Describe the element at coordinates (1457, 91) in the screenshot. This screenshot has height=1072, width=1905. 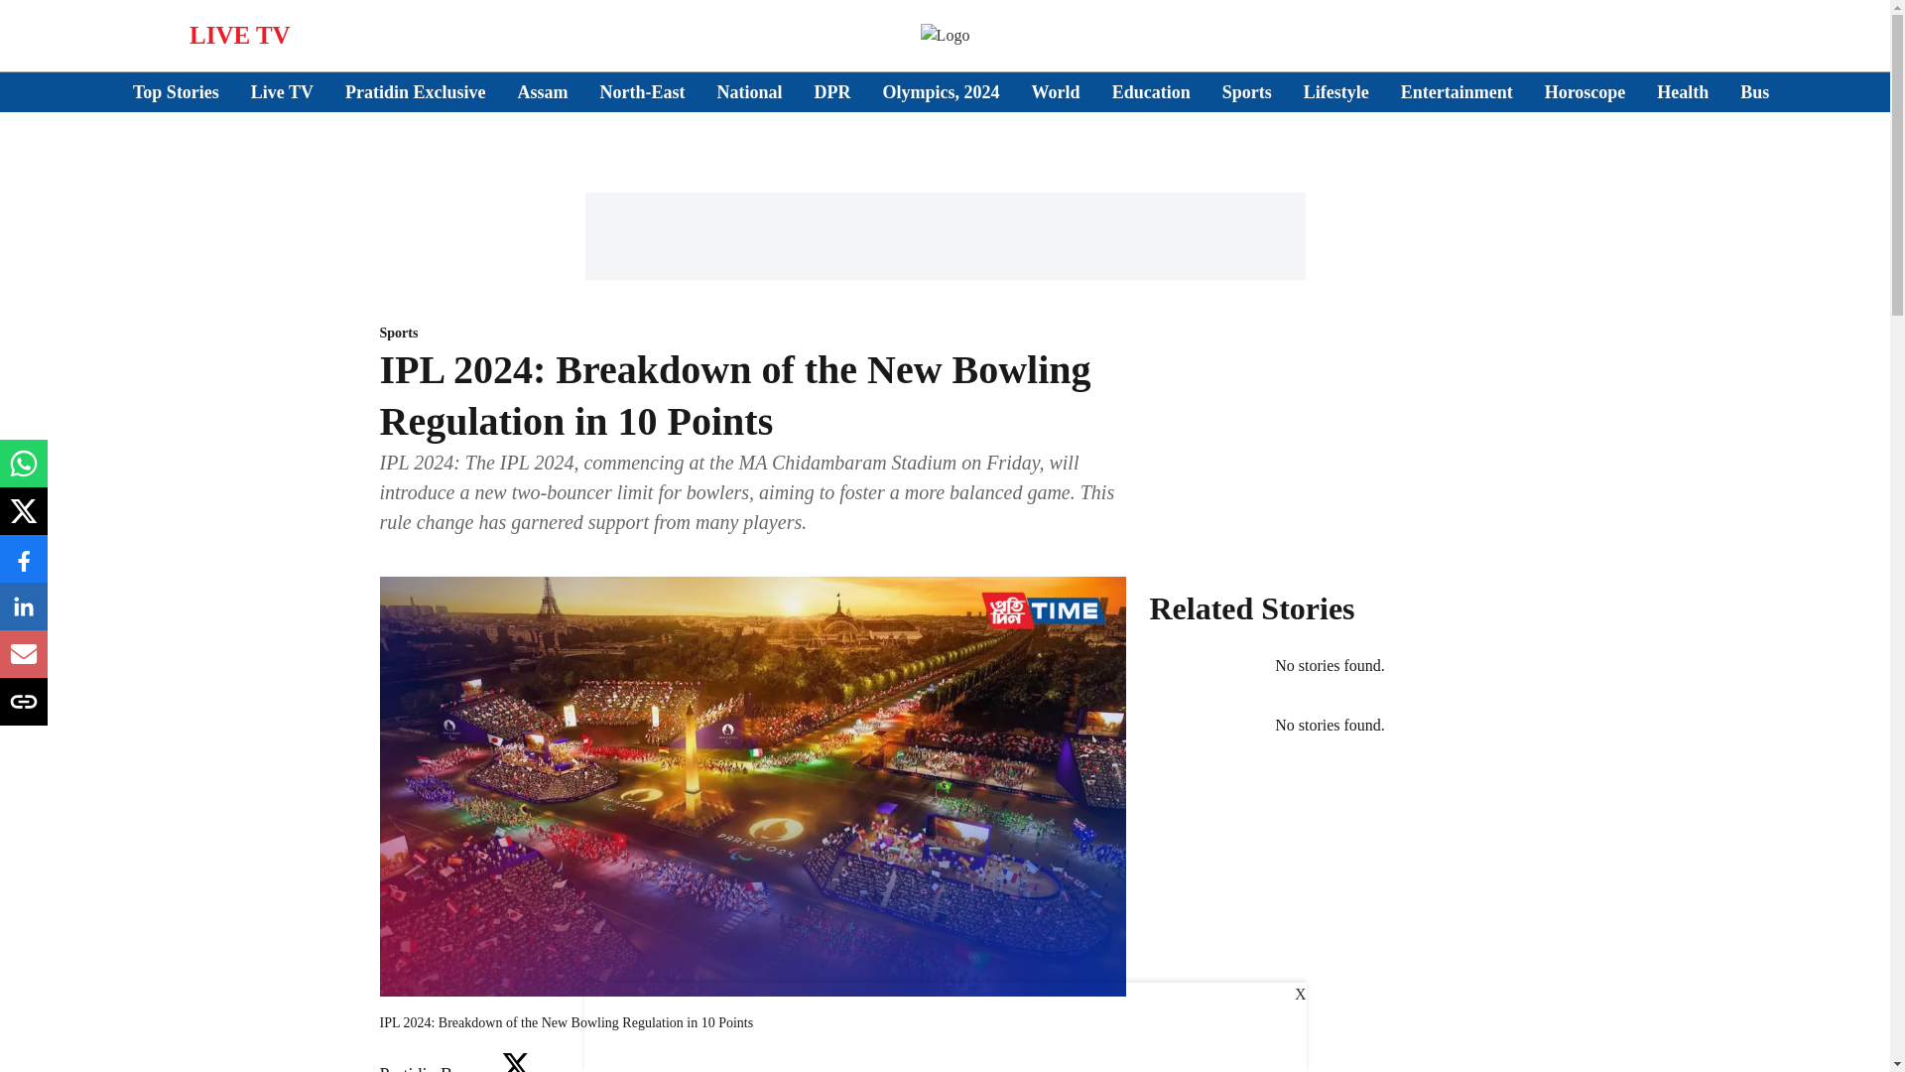
I see `Entertainment` at that location.